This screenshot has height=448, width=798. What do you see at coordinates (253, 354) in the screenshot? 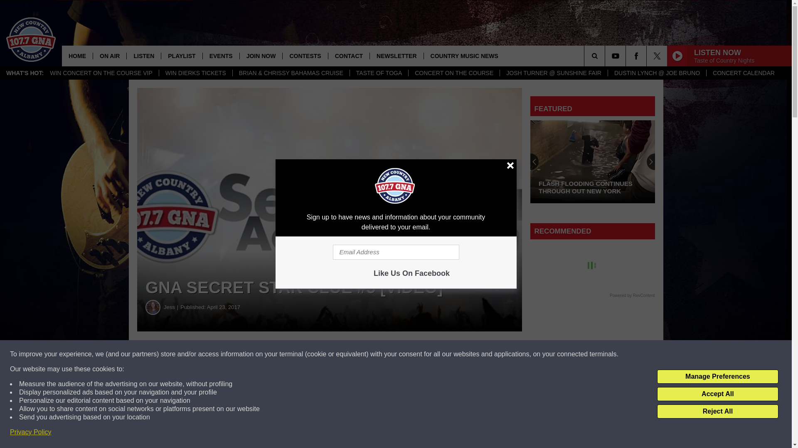
I see `Share on Facebook` at bounding box center [253, 354].